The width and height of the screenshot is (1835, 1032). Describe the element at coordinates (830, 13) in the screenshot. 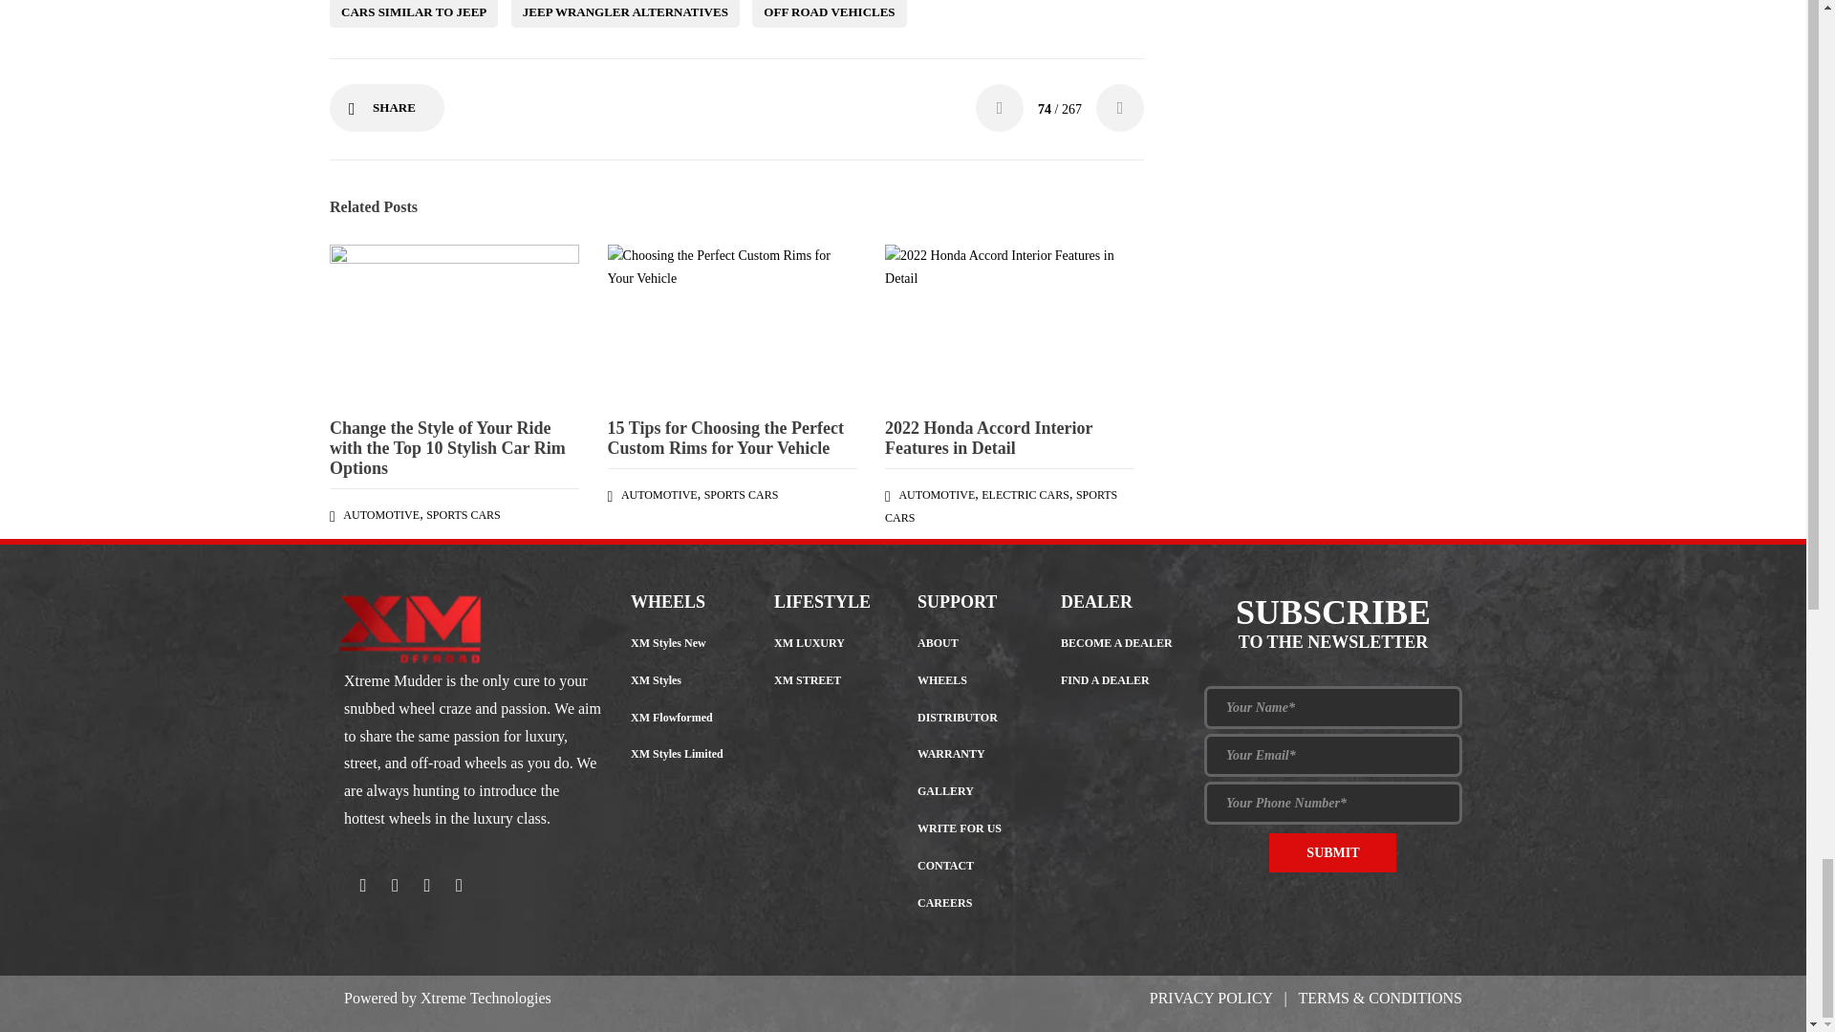

I see `OFF ROAD VEHICLES` at that location.